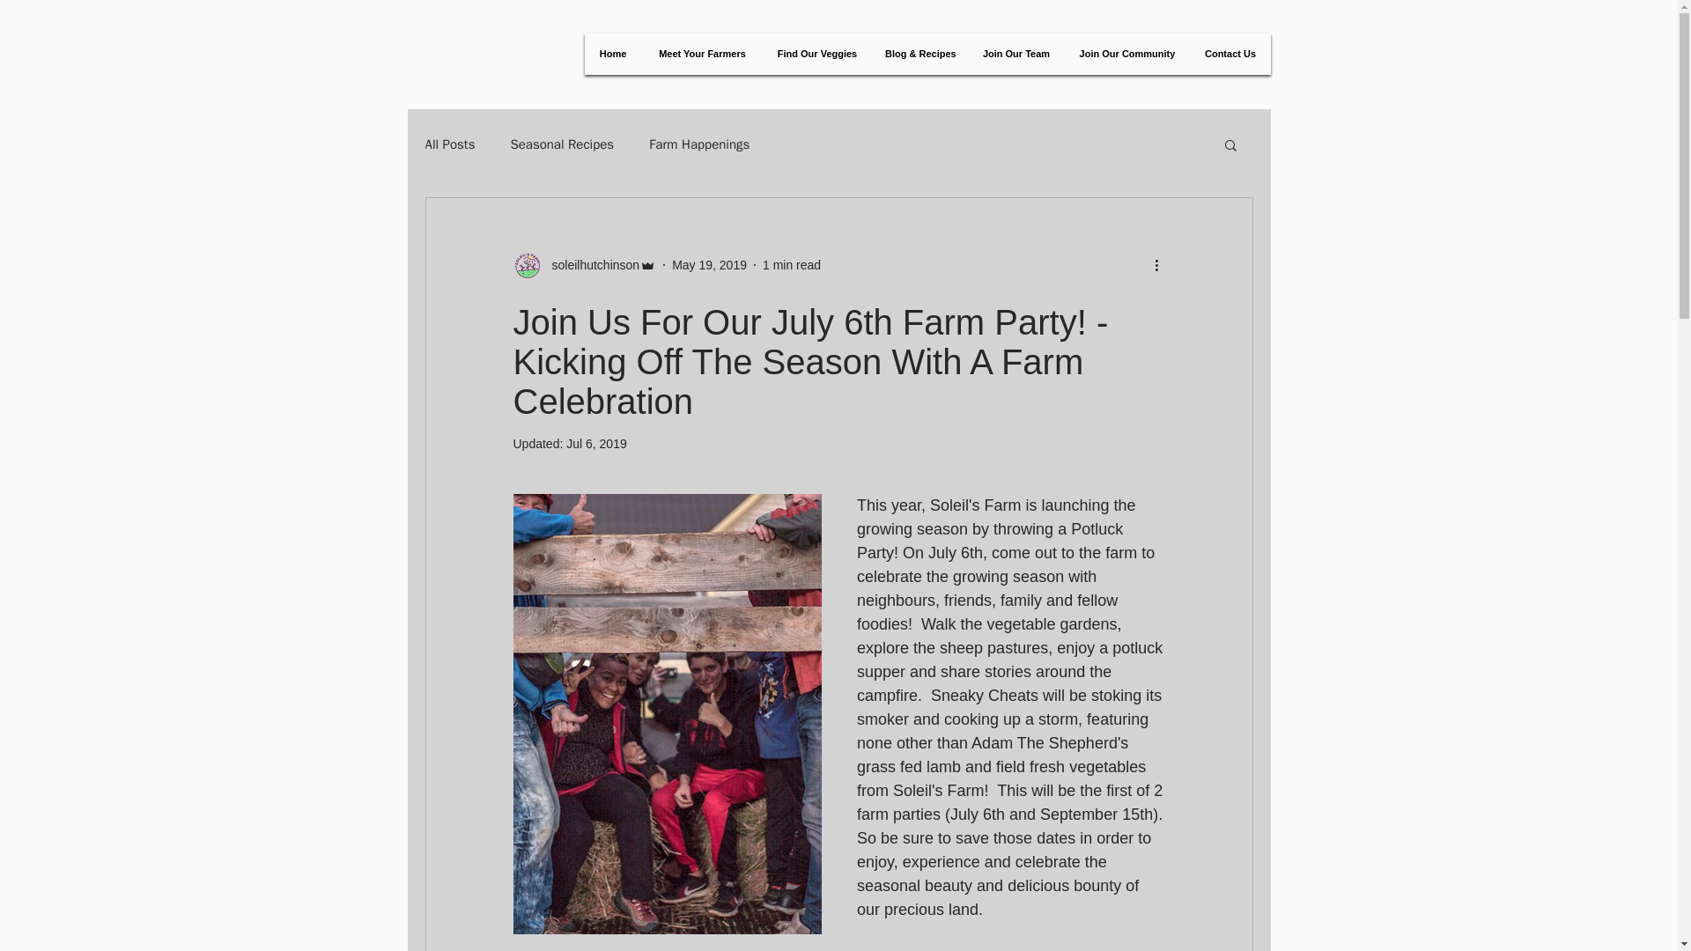 The width and height of the screenshot is (1691, 951). Describe the element at coordinates (613, 55) in the screenshot. I see `Home` at that location.